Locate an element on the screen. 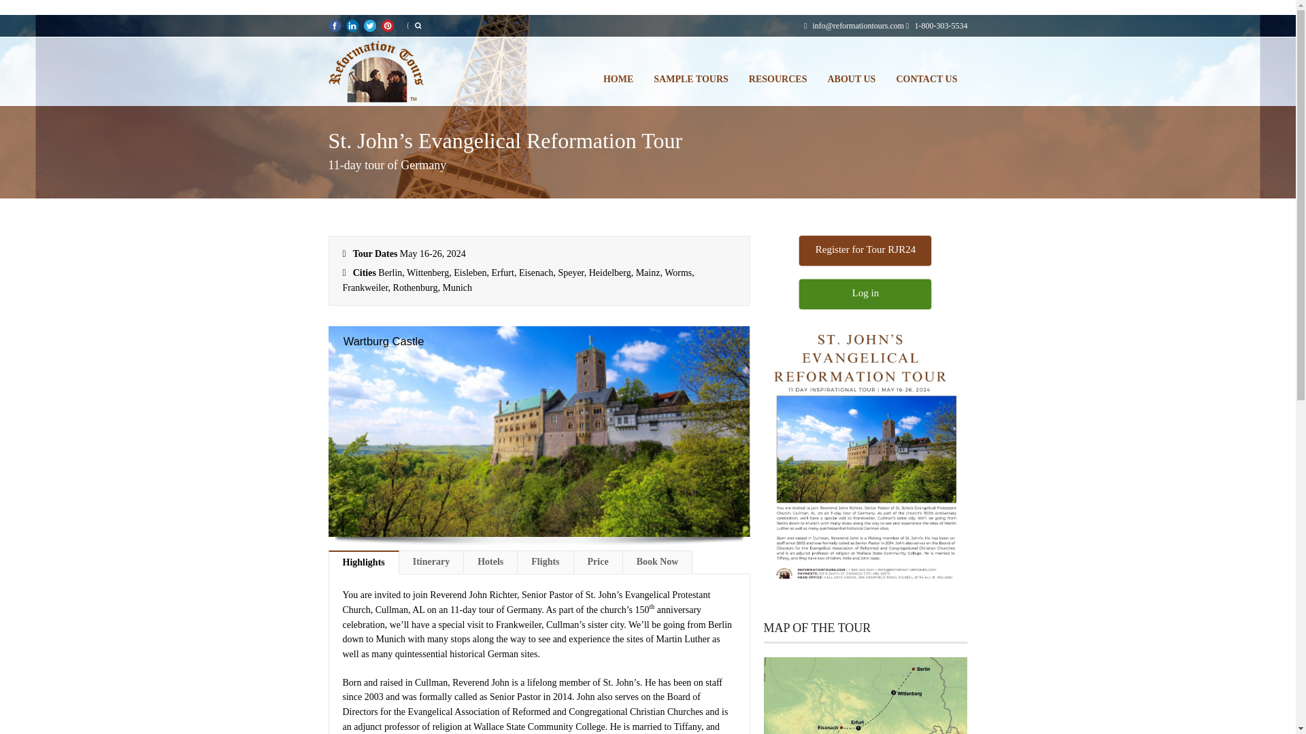 The width and height of the screenshot is (1306, 734). ABOUT US is located at coordinates (851, 79).